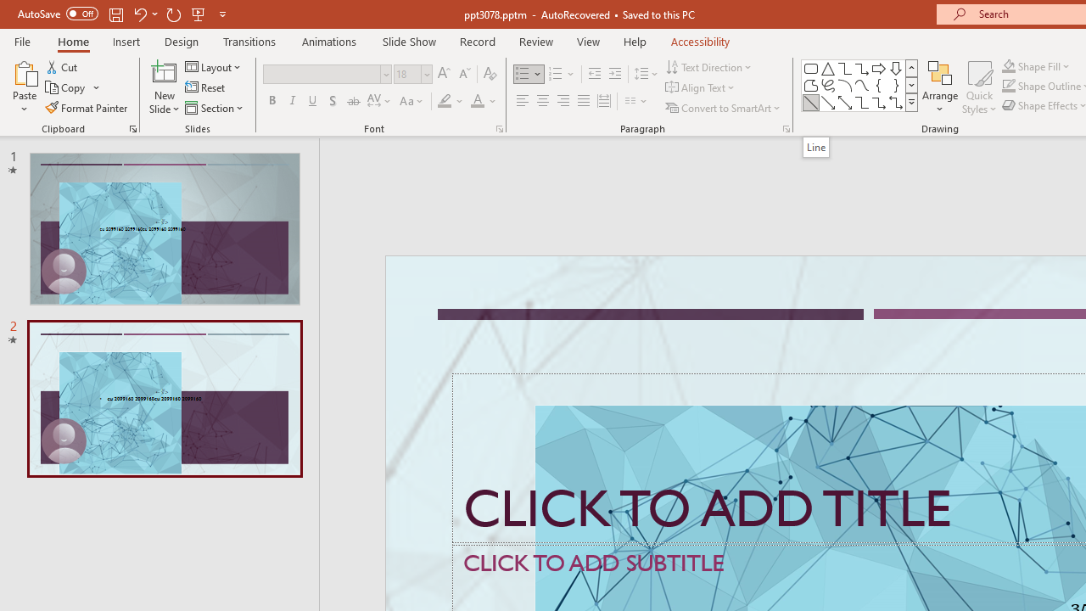  What do you see at coordinates (912, 102) in the screenshot?
I see `Class: NetUIImage` at bounding box center [912, 102].